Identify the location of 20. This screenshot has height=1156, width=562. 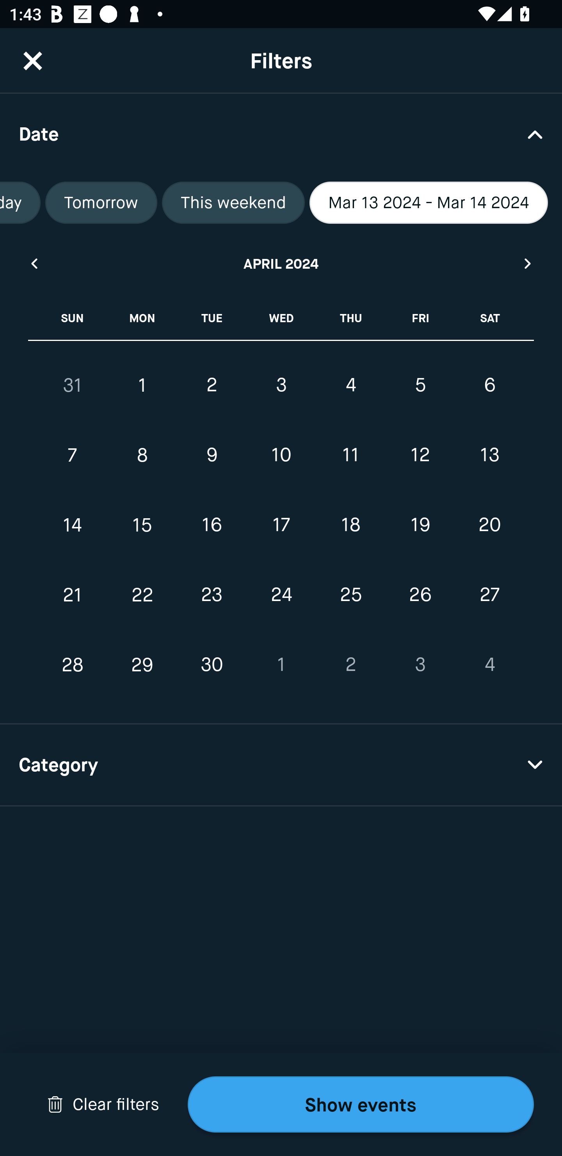
(489, 525).